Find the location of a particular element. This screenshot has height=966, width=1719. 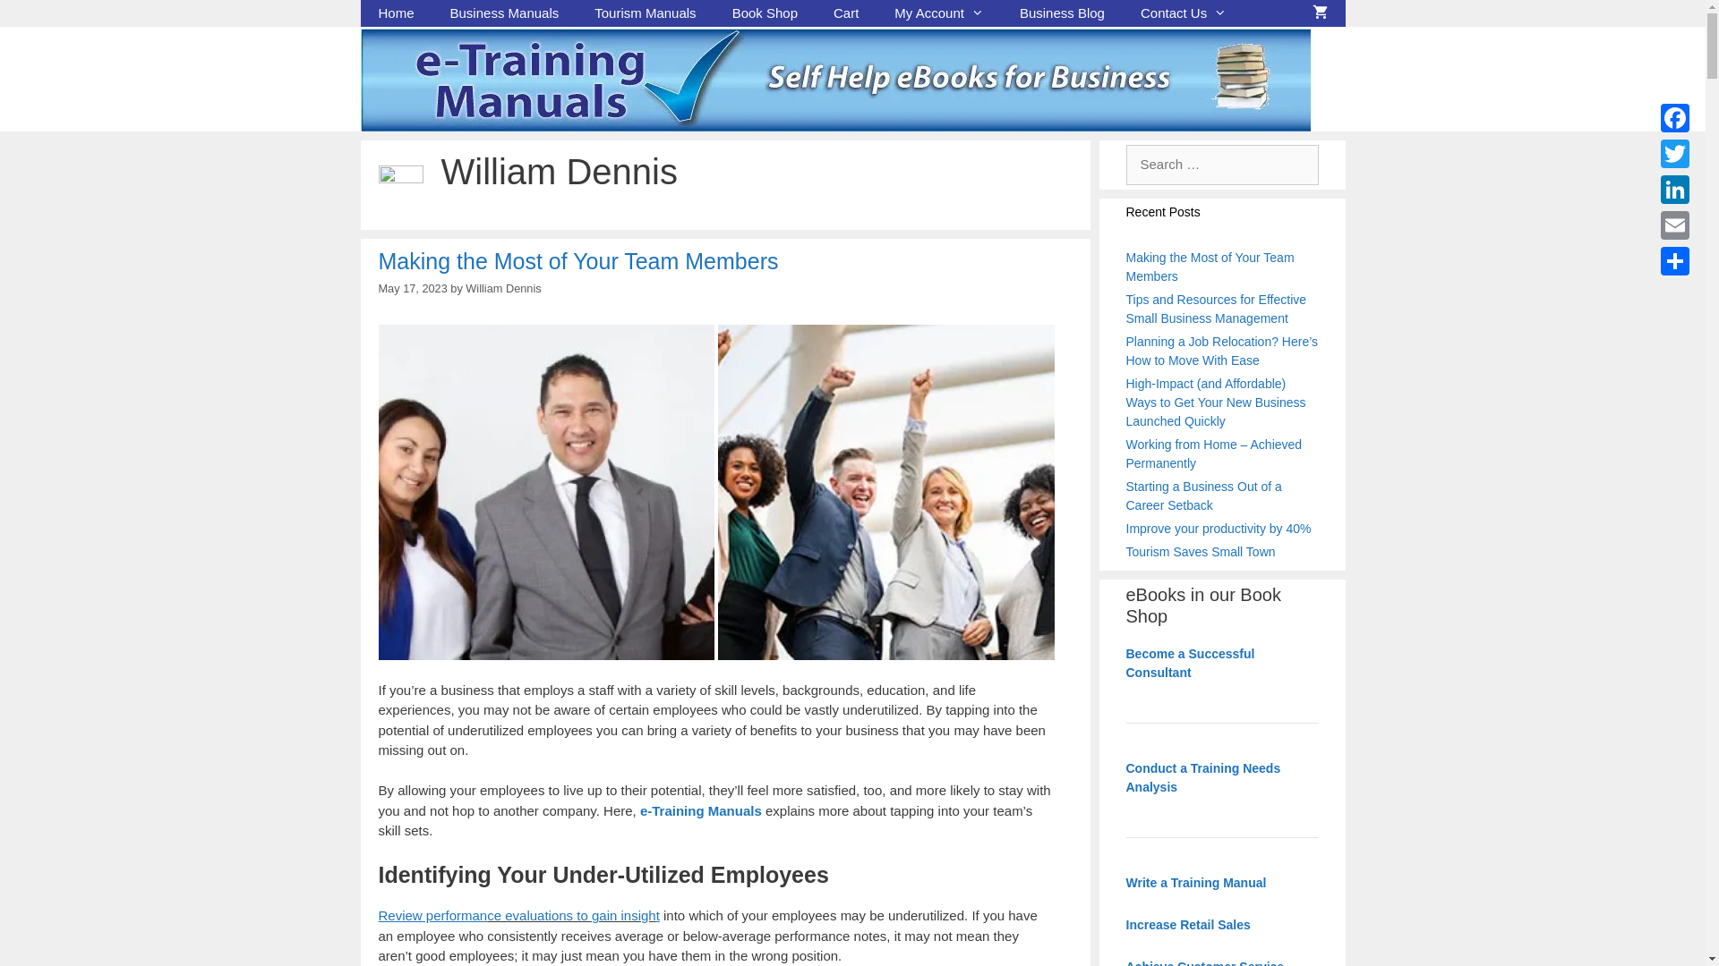

Making the Most of Your Team Members is located at coordinates (578, 261).